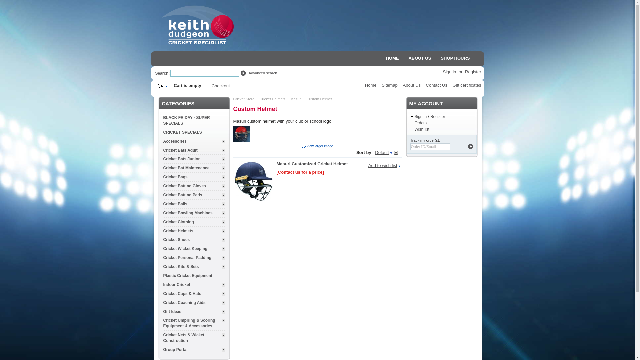  What do you see at coordinates (194, 132) in the screenshot?
I see `CRICKET SPECIALS` at bounding box center [194, 132].